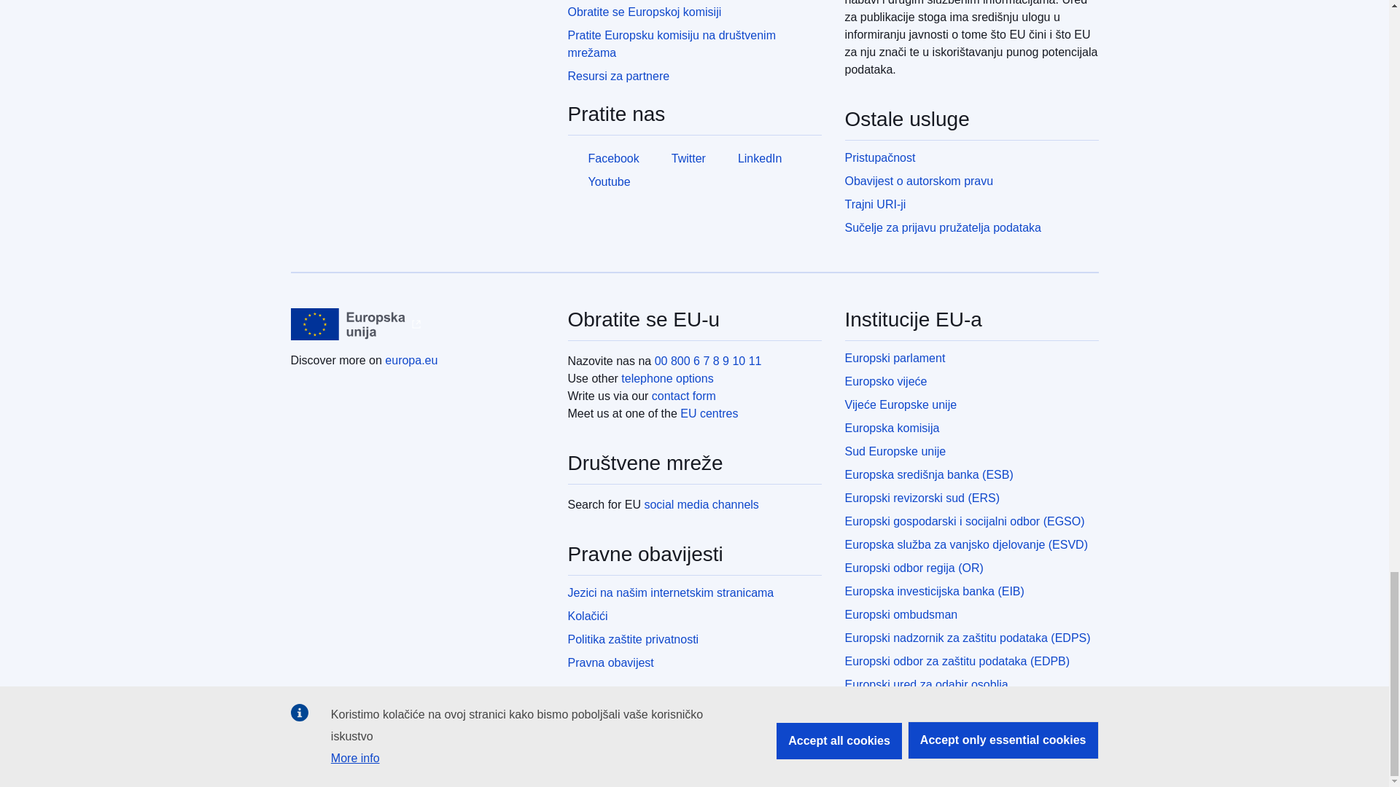  I want to click on European Union, so click(347, 324).